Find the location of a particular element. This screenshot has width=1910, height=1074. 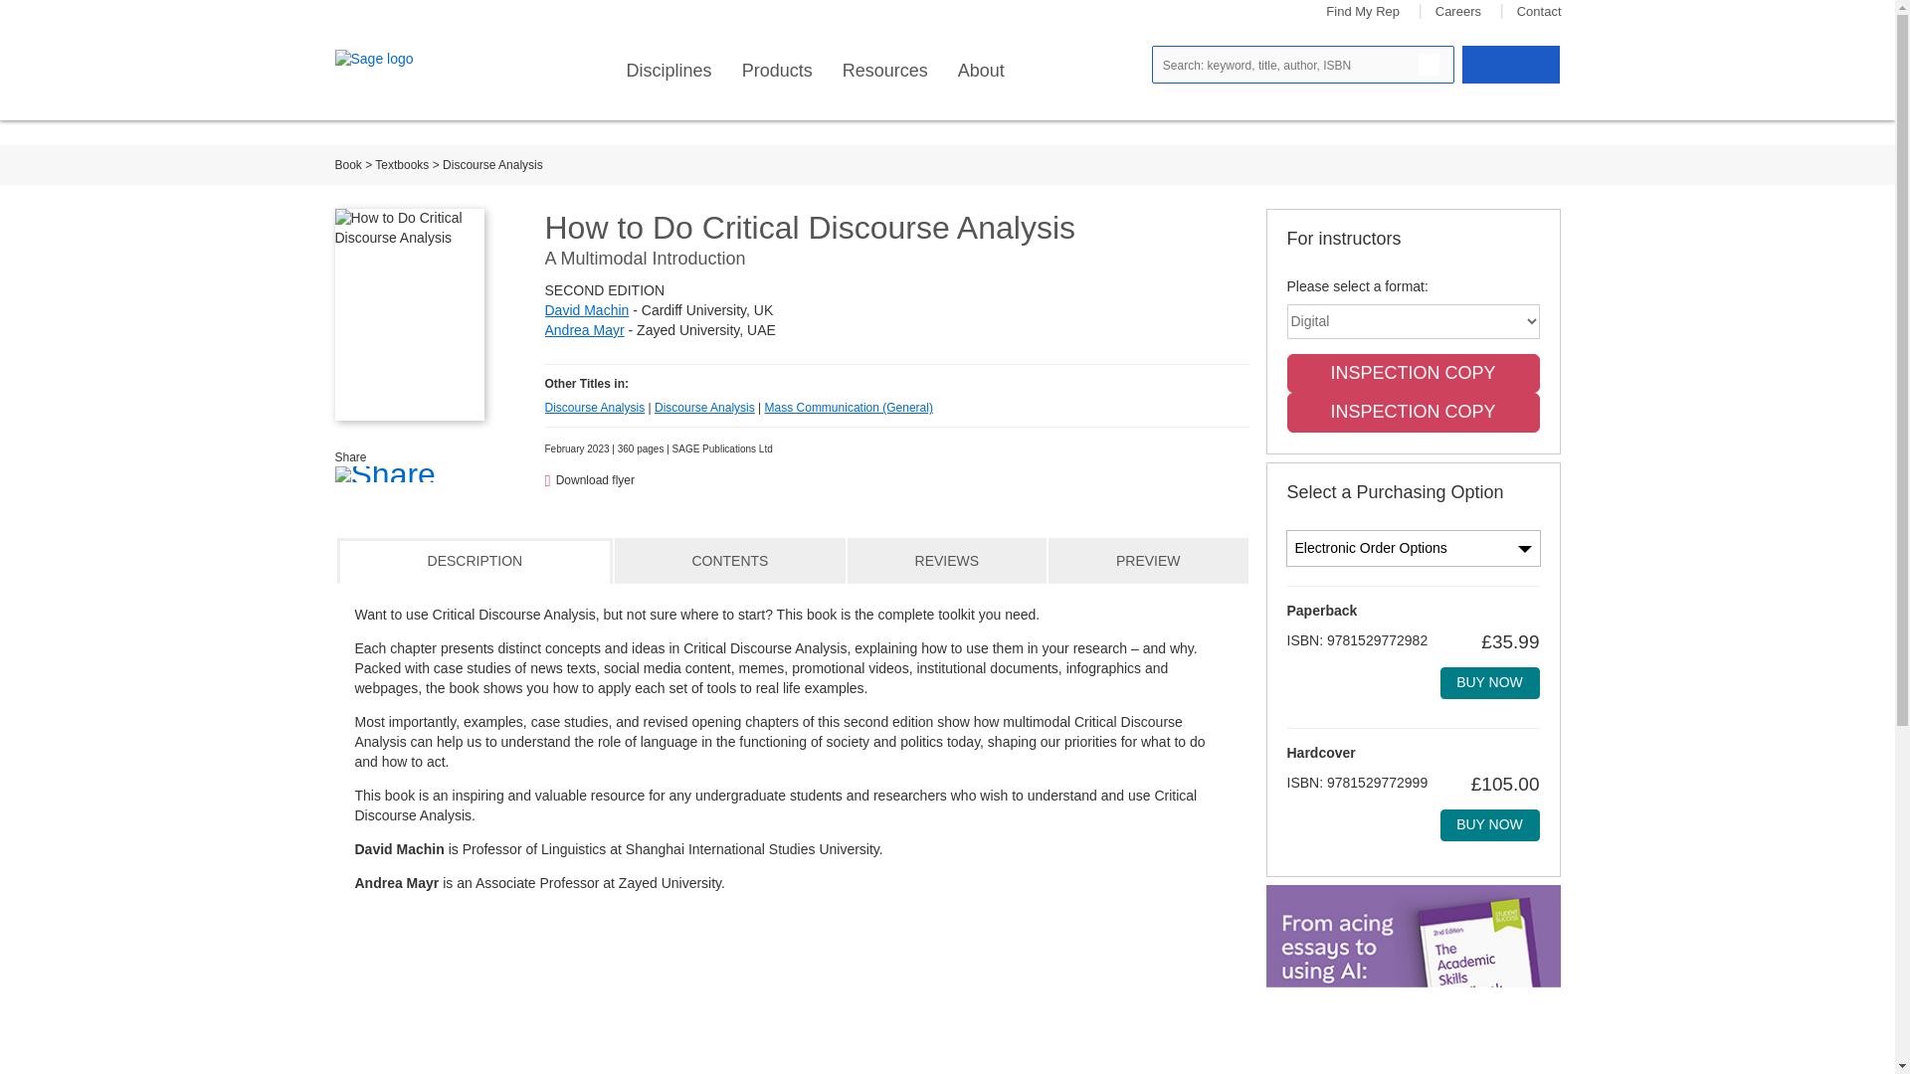

Inspection Copy is located at coordinates (1413, 374).